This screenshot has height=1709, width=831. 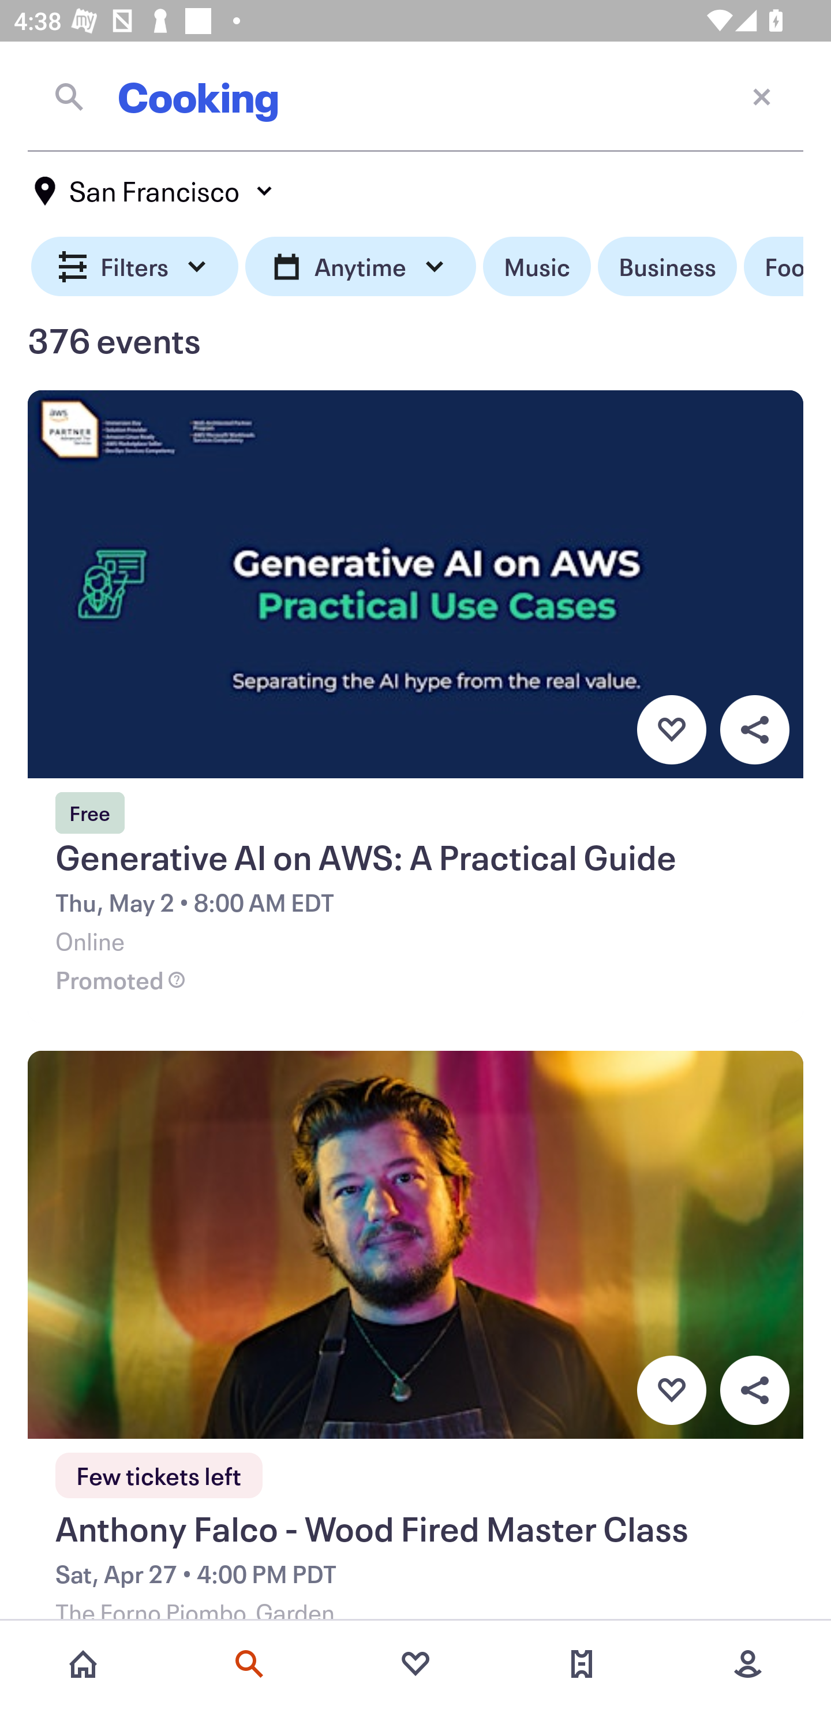 What do you see at coordinates (135, 267) in the screenshot?
I see `Filters` at bounding box center [135, 267].